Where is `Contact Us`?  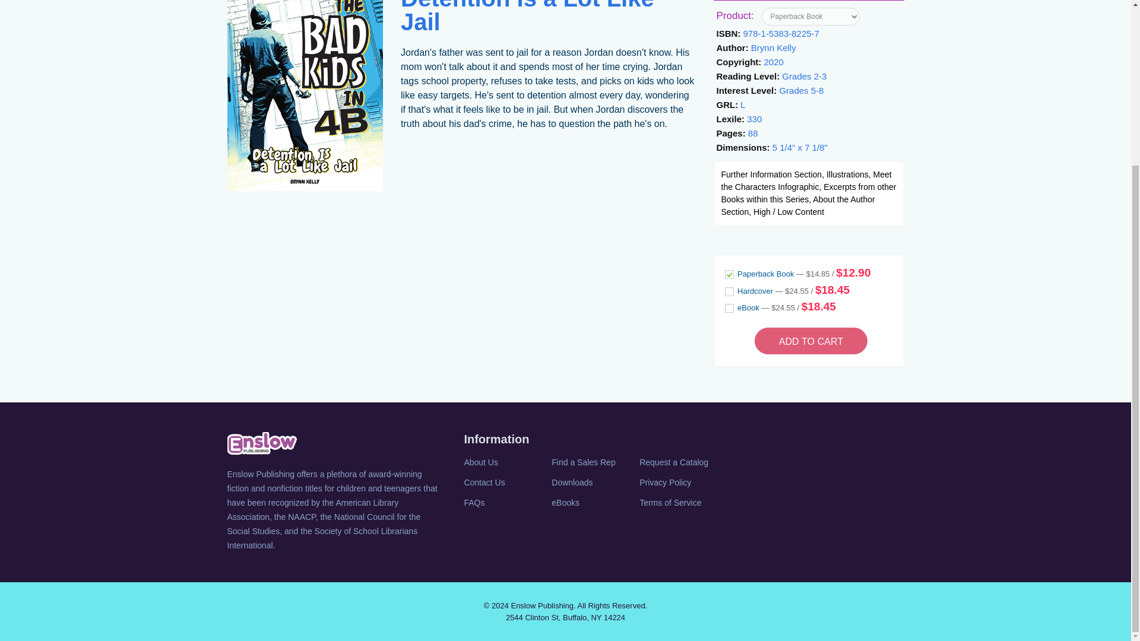 Contact Us is located at coordinates (506, 483).